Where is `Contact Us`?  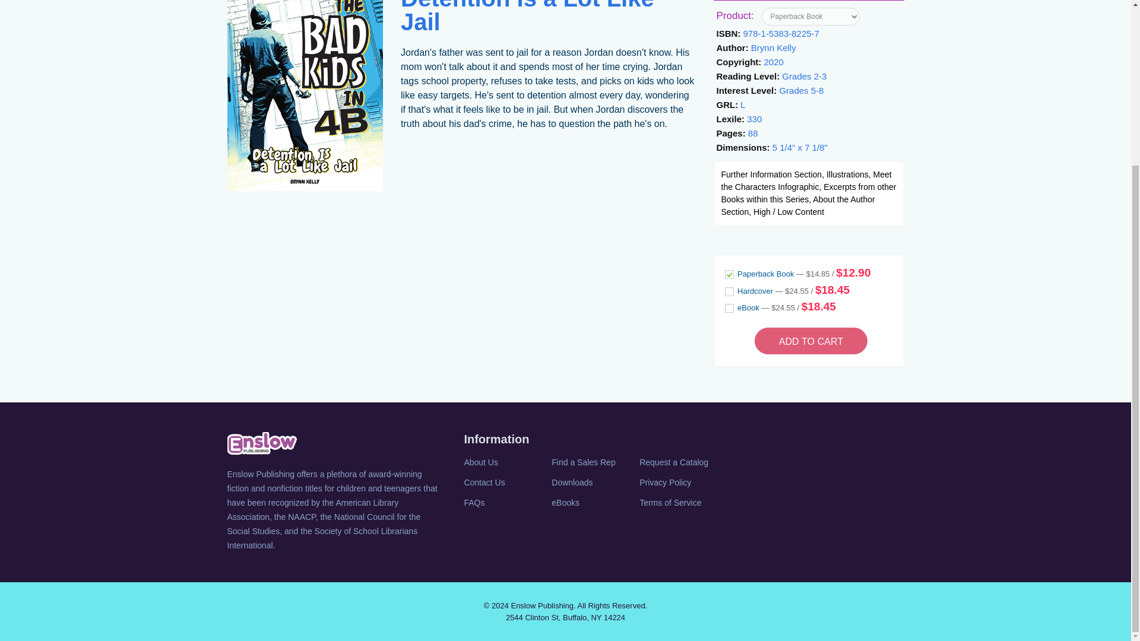 Contact Us is located at coordinates (506, 483).